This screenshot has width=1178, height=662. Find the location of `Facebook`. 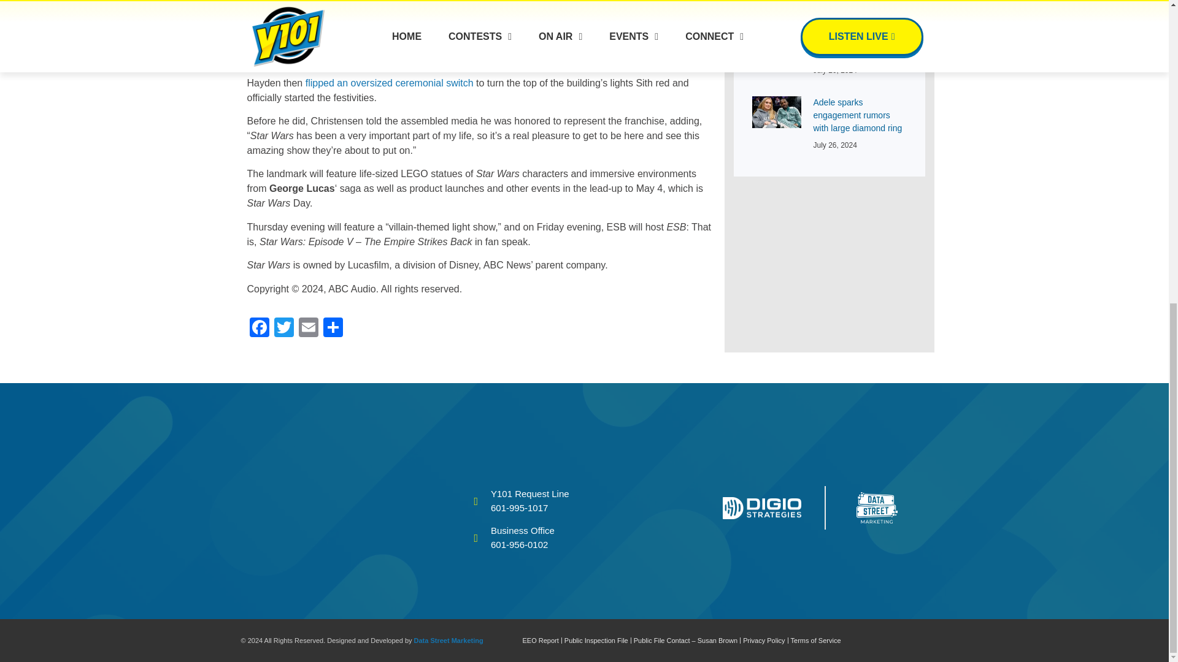

Facebook is located at coordinates (258, 329).